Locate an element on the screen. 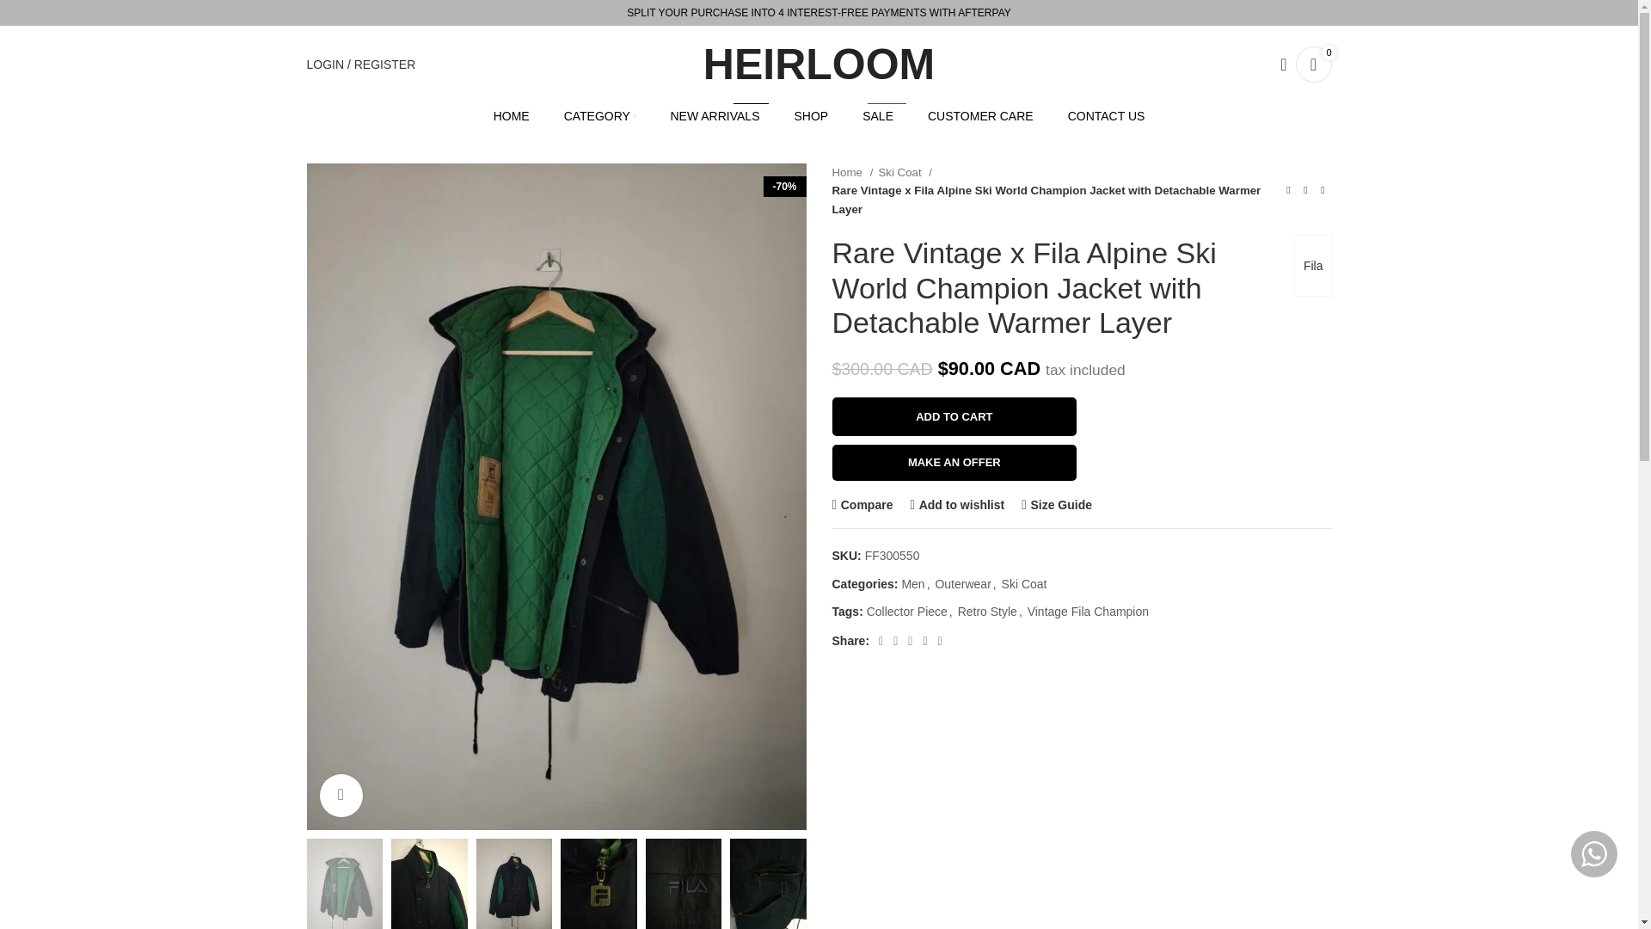 The image size is (1651, 929). CATEGORY is located at coordinates (600, 115).